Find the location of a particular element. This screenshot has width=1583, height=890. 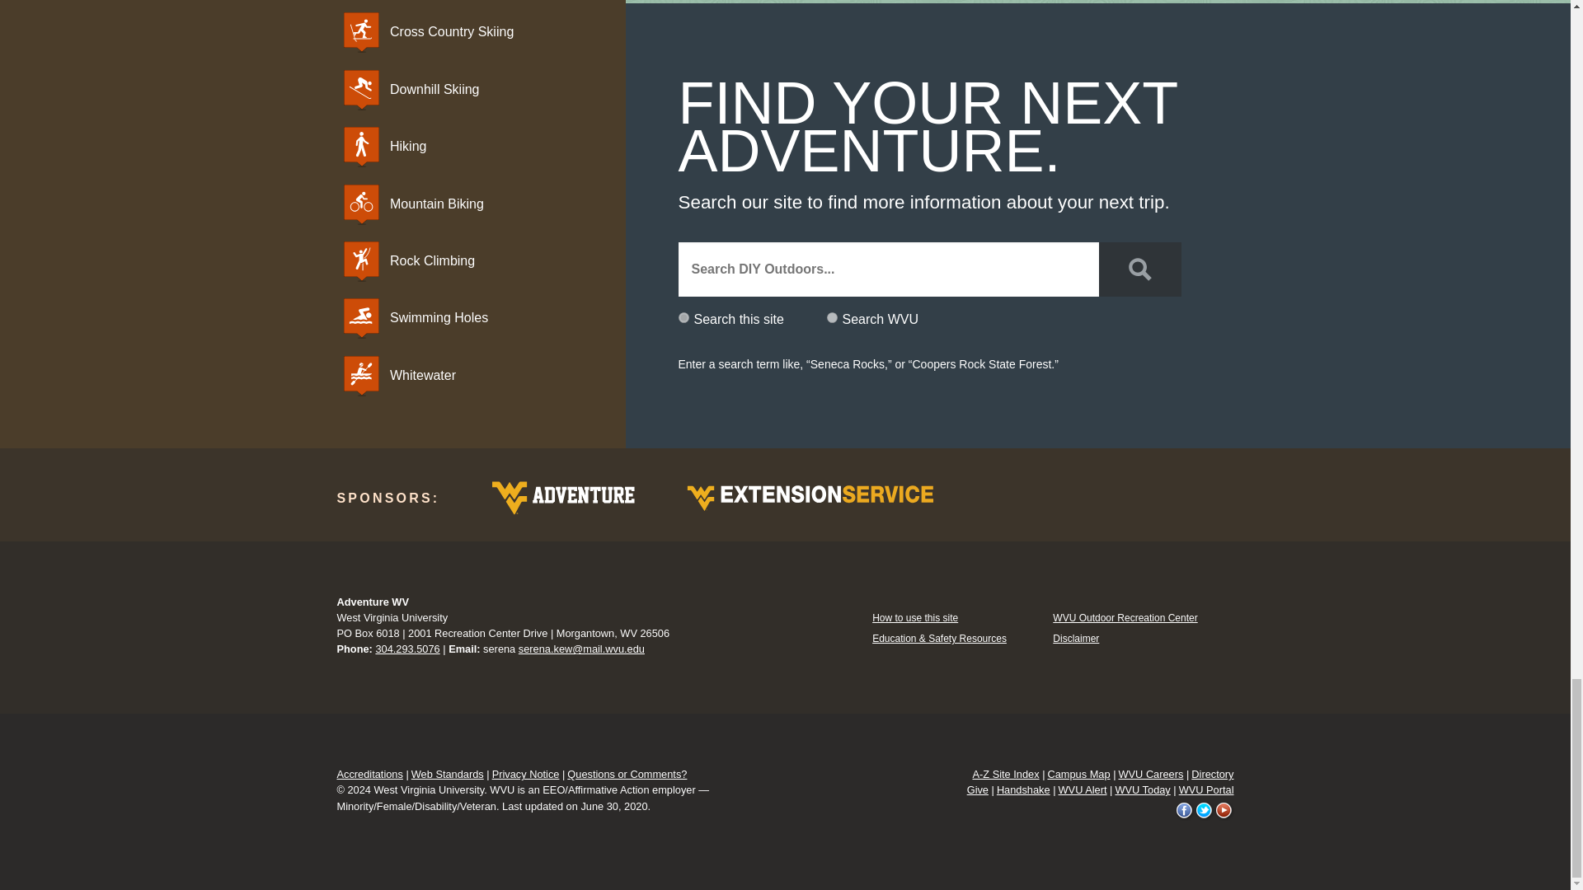

Search is located at coordinates (1139, 269).